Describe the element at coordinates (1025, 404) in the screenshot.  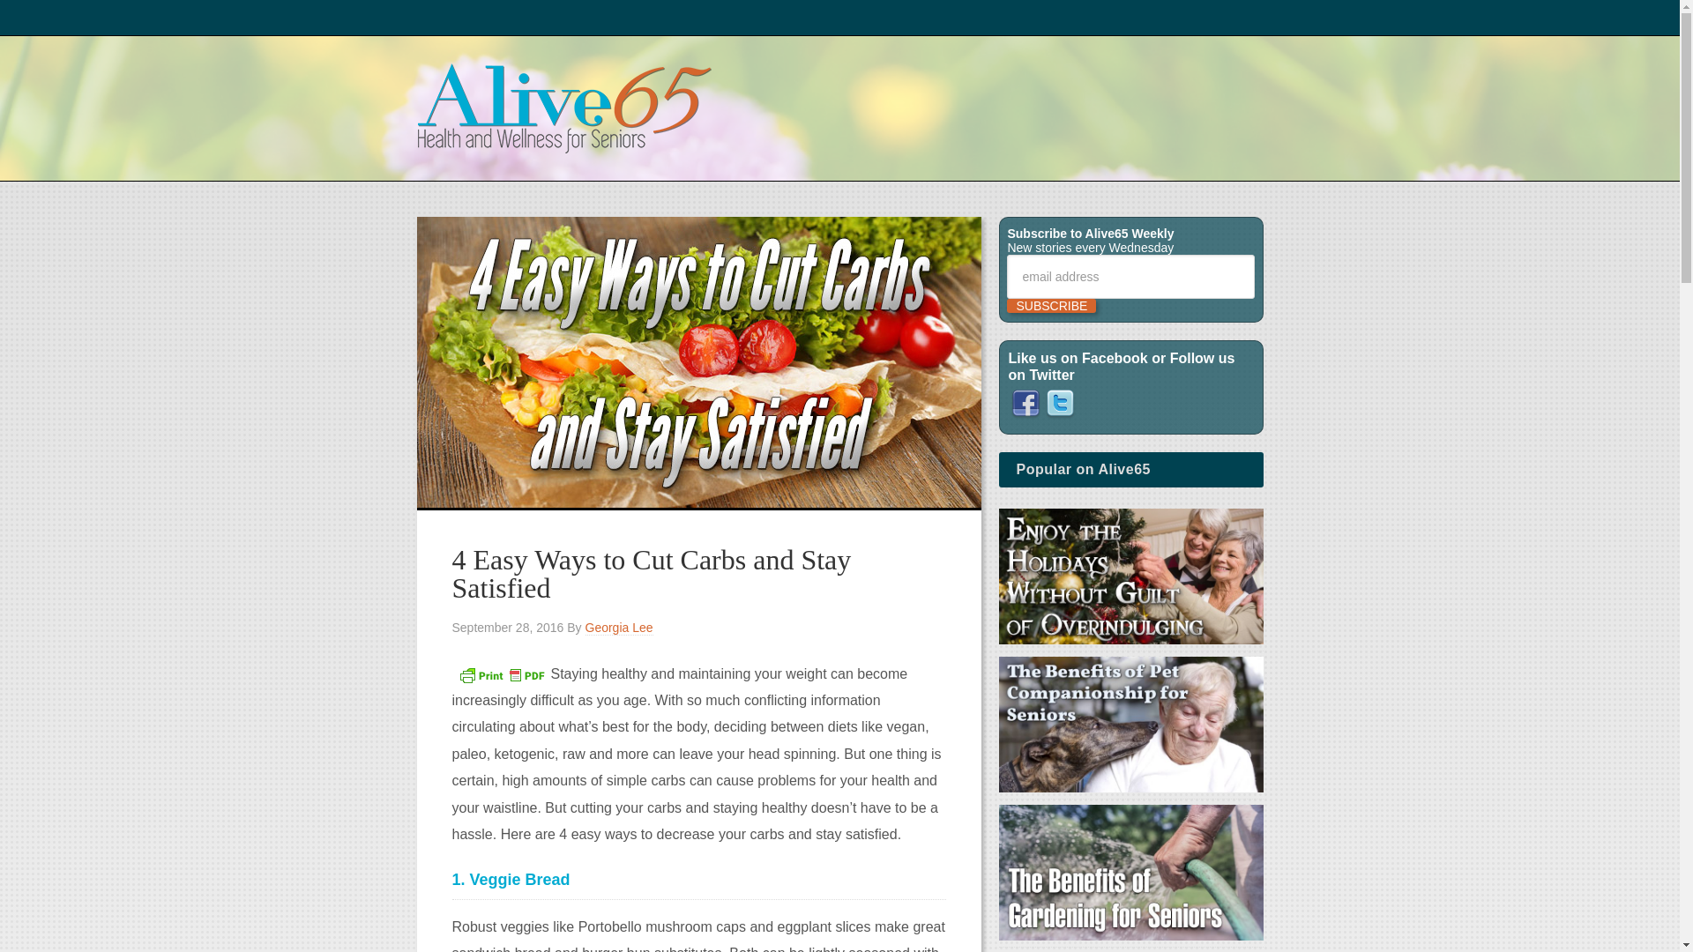
I see `Facebook` at that location.